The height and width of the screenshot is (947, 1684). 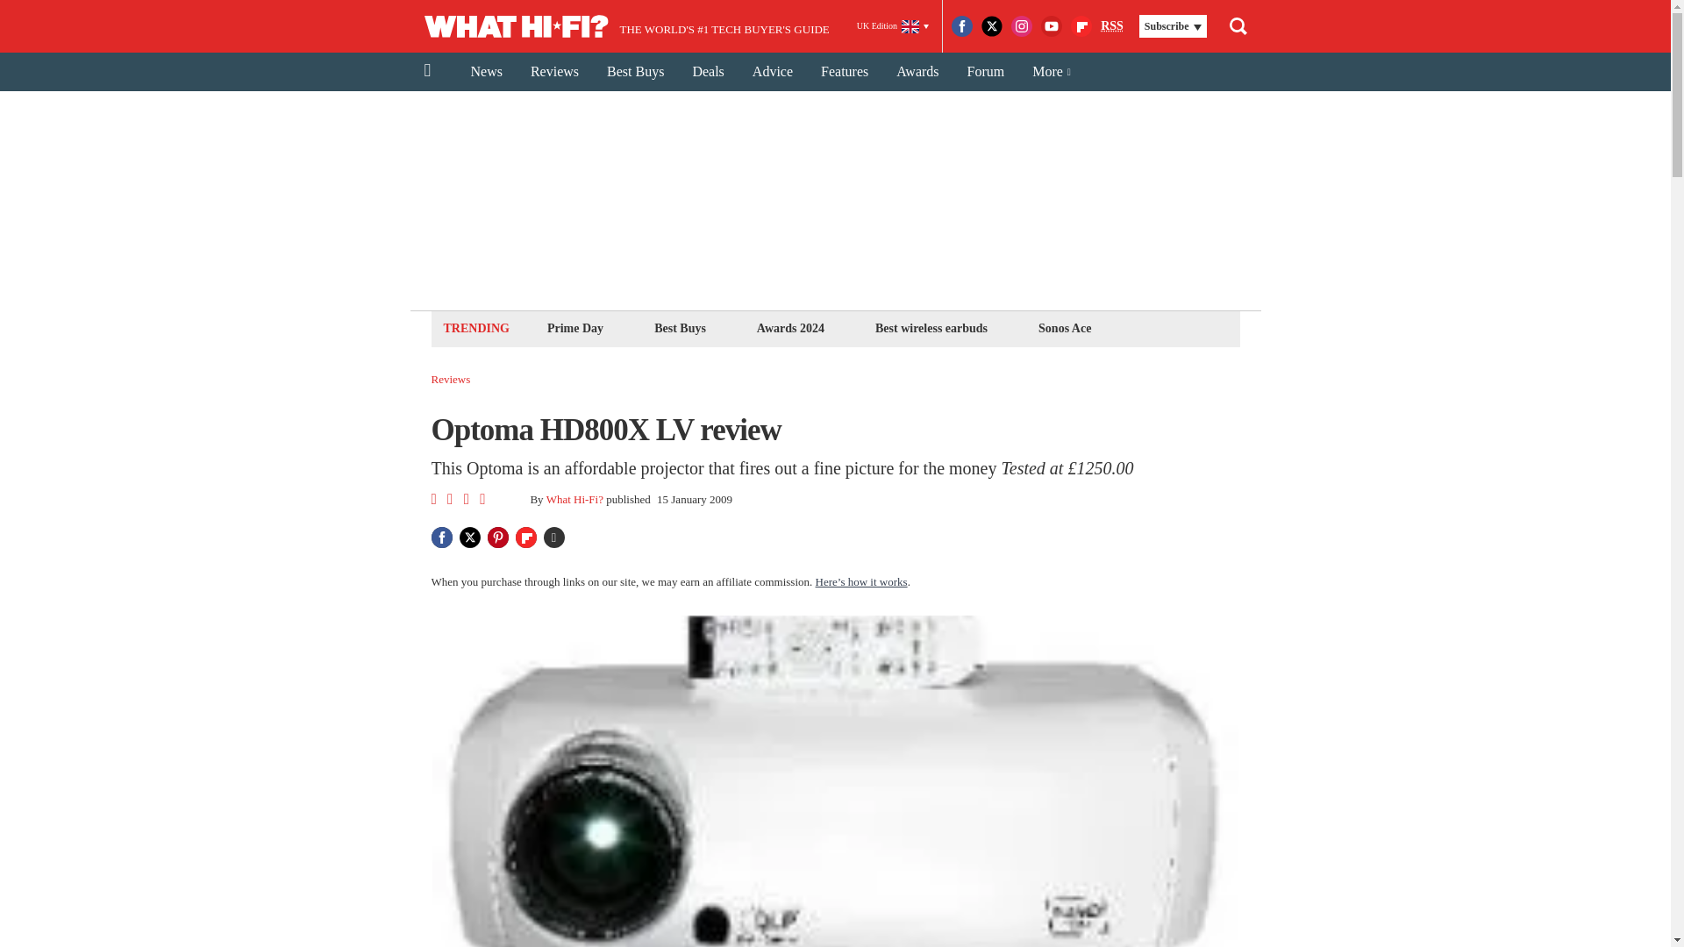 What do you see at coordinates (707, 72) in the screenshot?
I see `Deals` at bounding box center [707, 72].